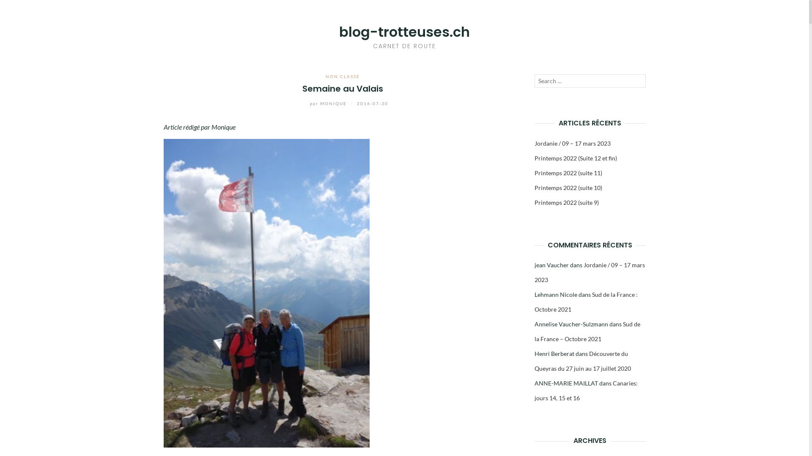  I want to click on Printemps 2022 (Suite 12 et fin), so click(576, 158).